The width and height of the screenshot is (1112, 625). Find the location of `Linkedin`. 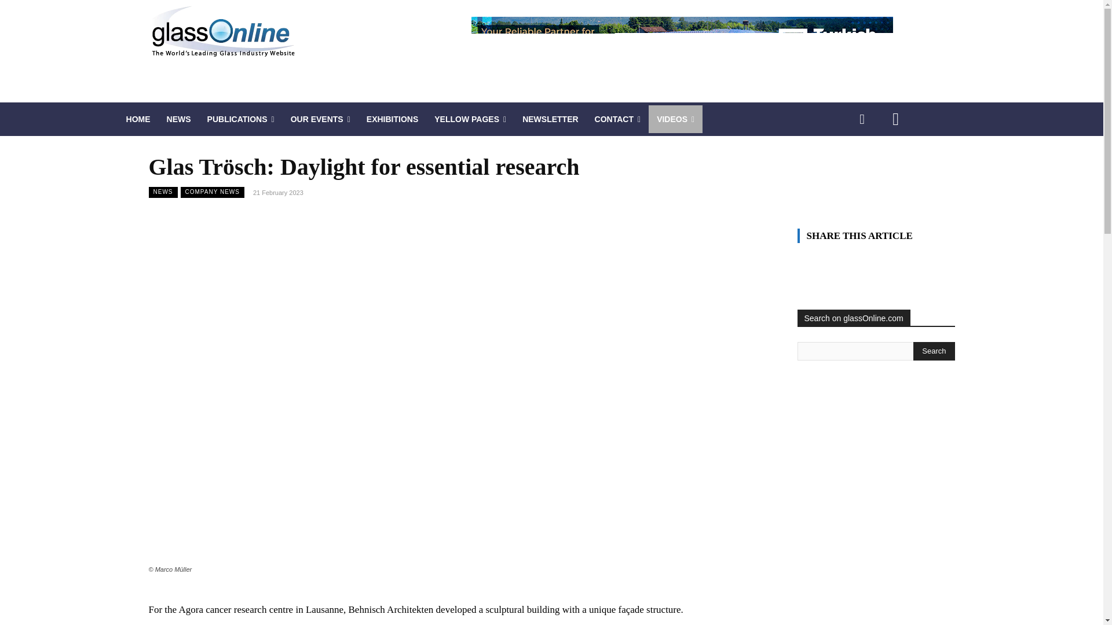

Linkedin is located at coordinates (862, 119).